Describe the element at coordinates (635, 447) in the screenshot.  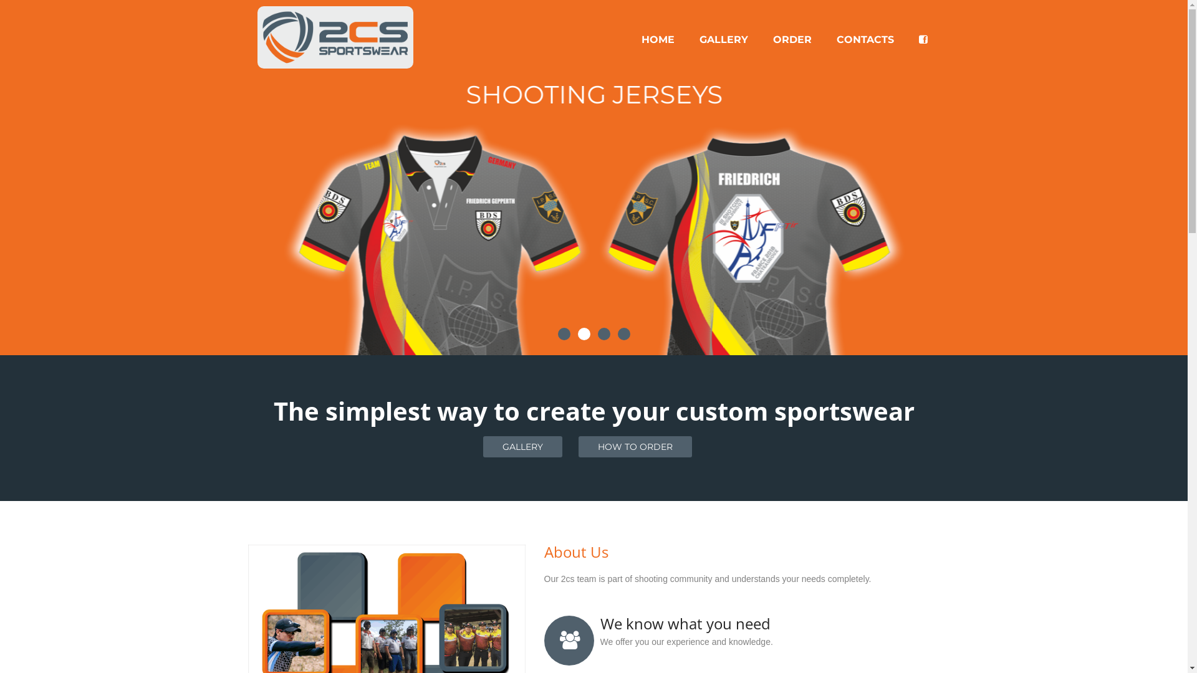
I see `HOW TO ORDER` at that location.